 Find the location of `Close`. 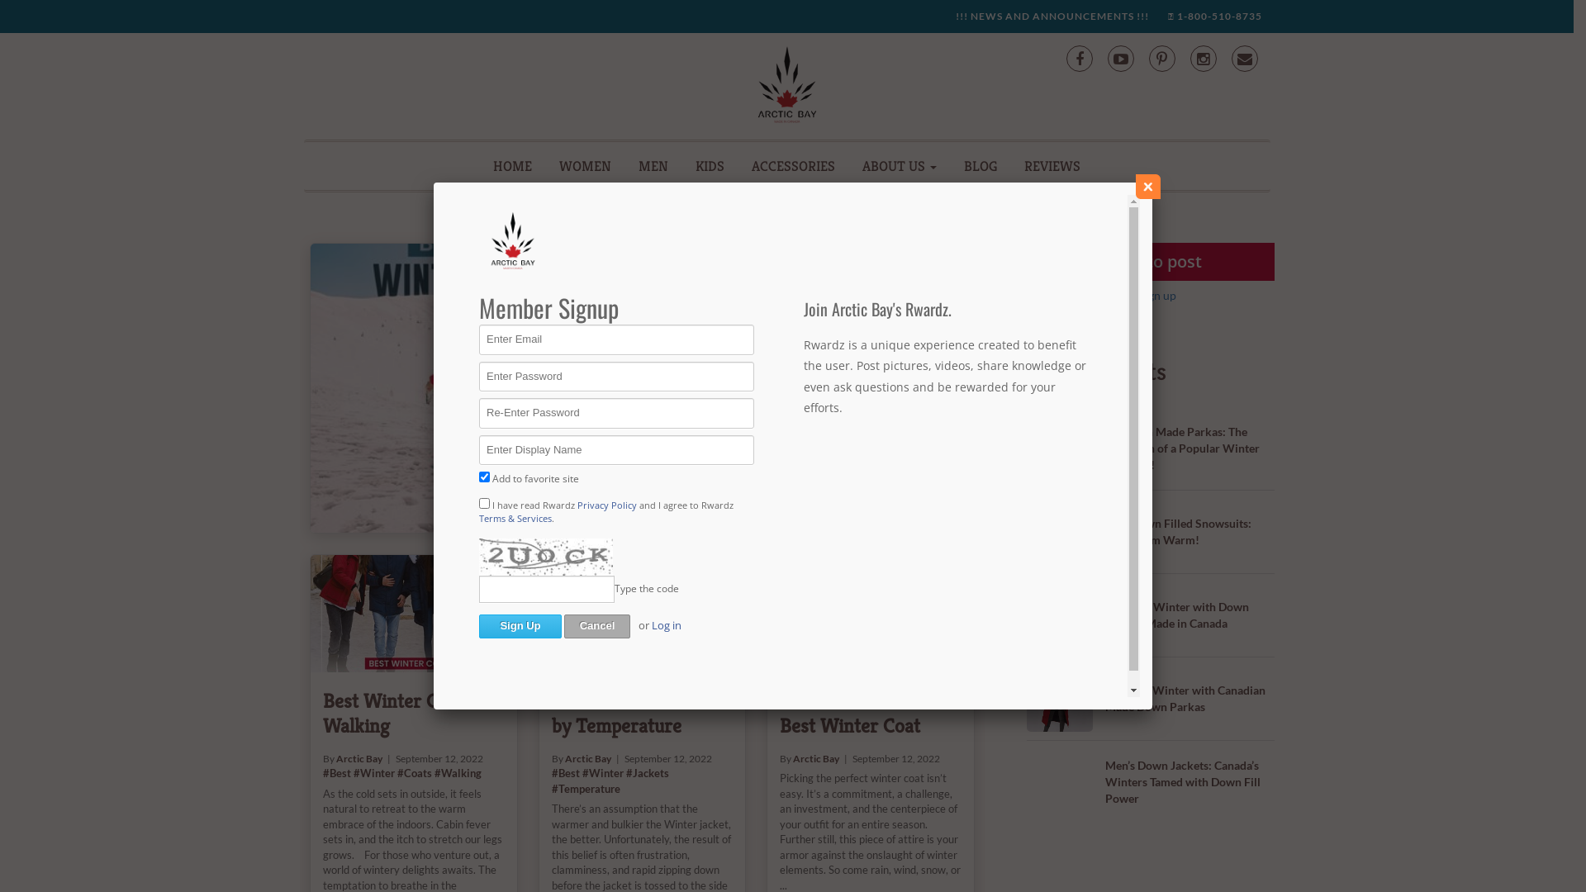

Close is located at coordinates (1148, 187).